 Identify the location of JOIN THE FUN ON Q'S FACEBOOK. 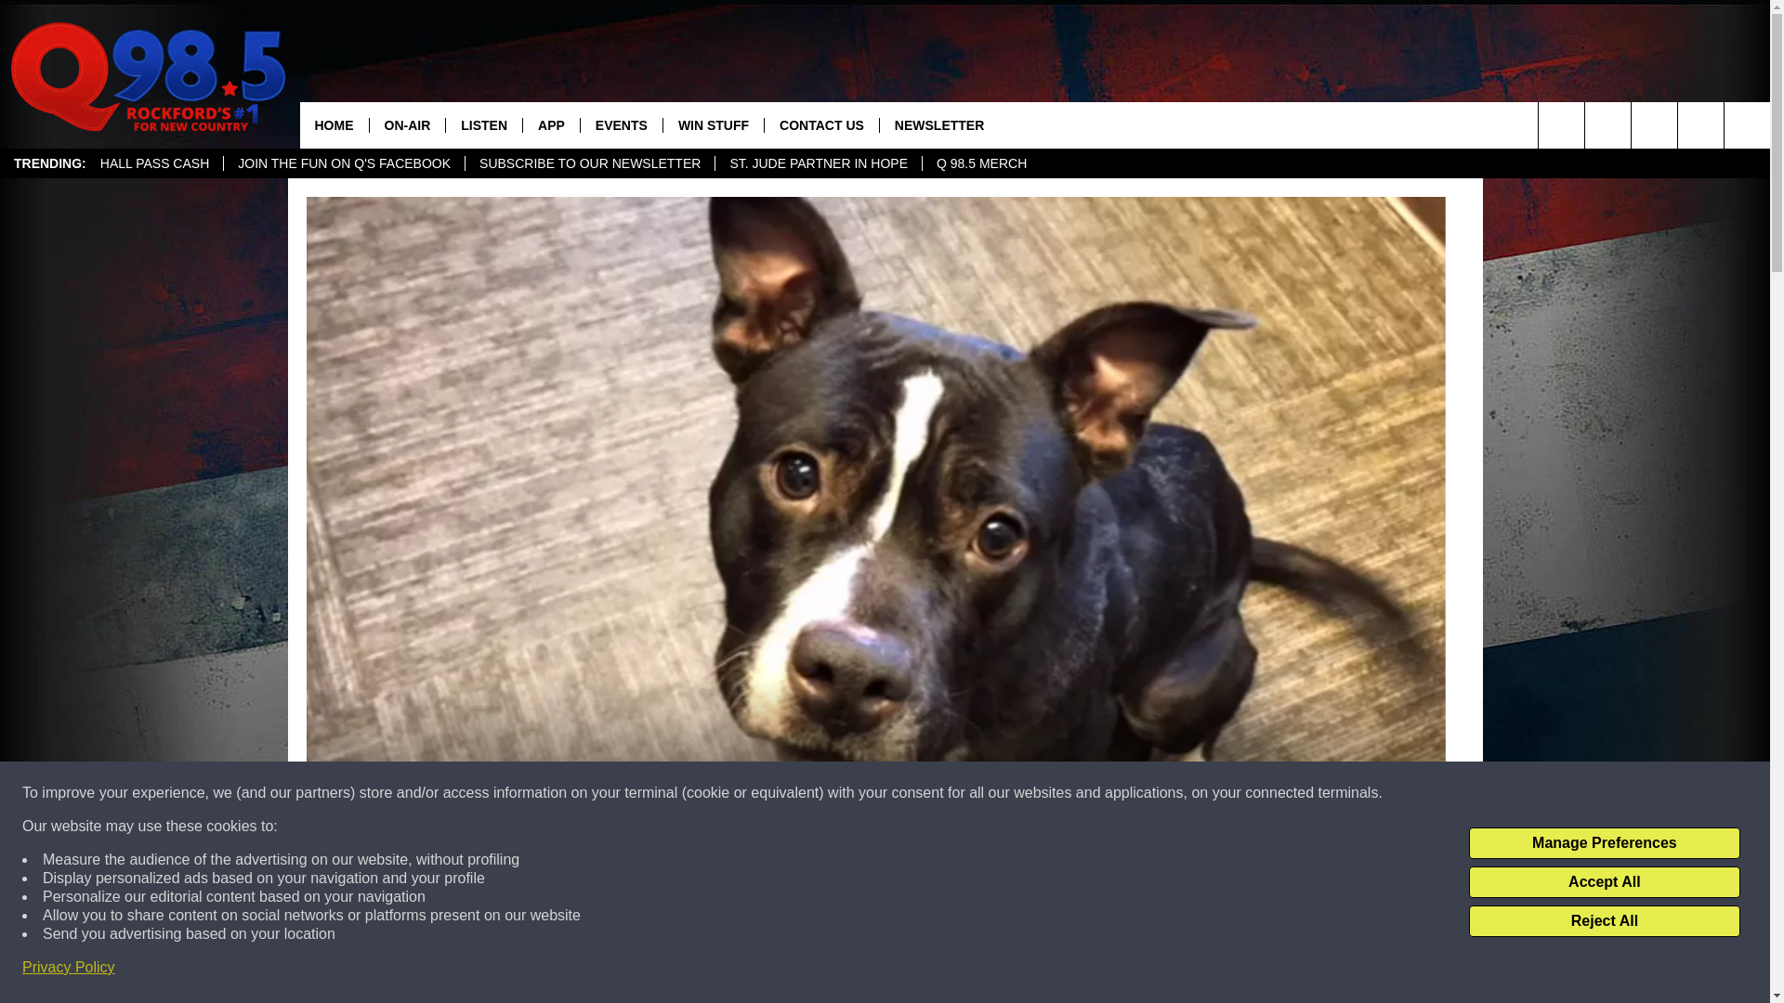
(344, 163).